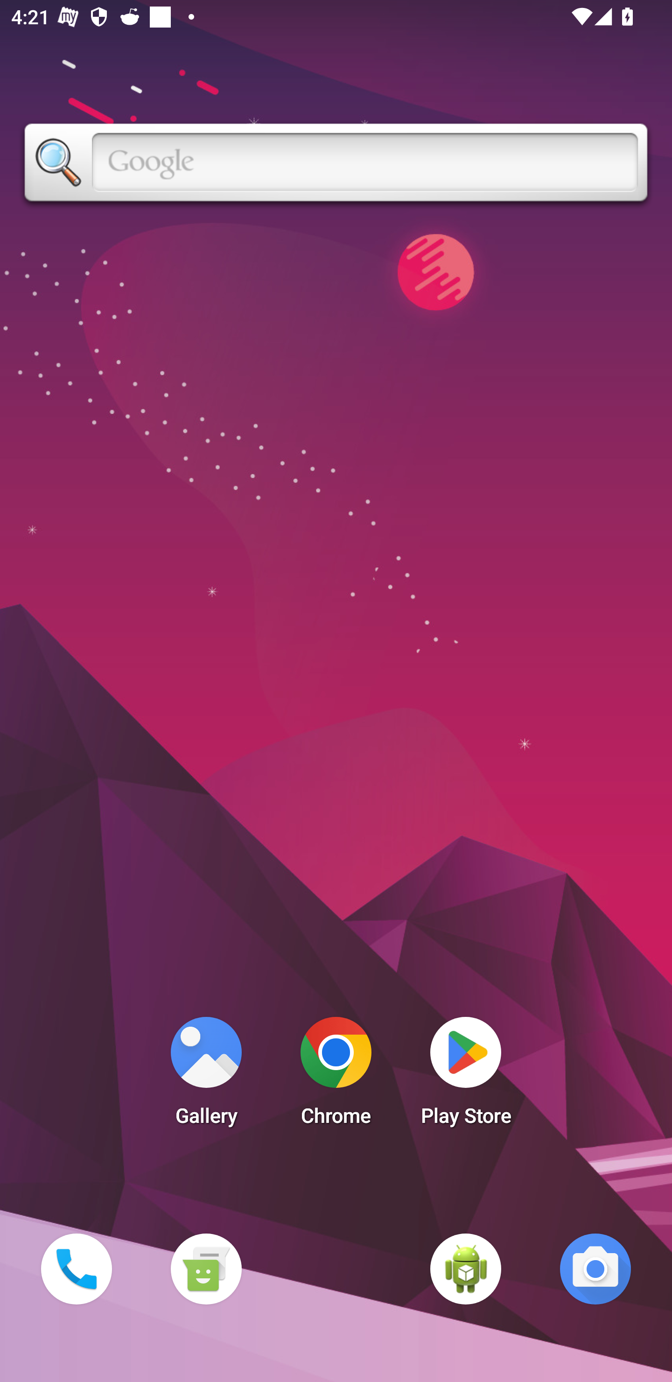 This screenshot has height=1382, width=672. What do you see at coordinates (336, 1076) in the screenshot?
I see `Chrome` at bounding box center [336, 1076].